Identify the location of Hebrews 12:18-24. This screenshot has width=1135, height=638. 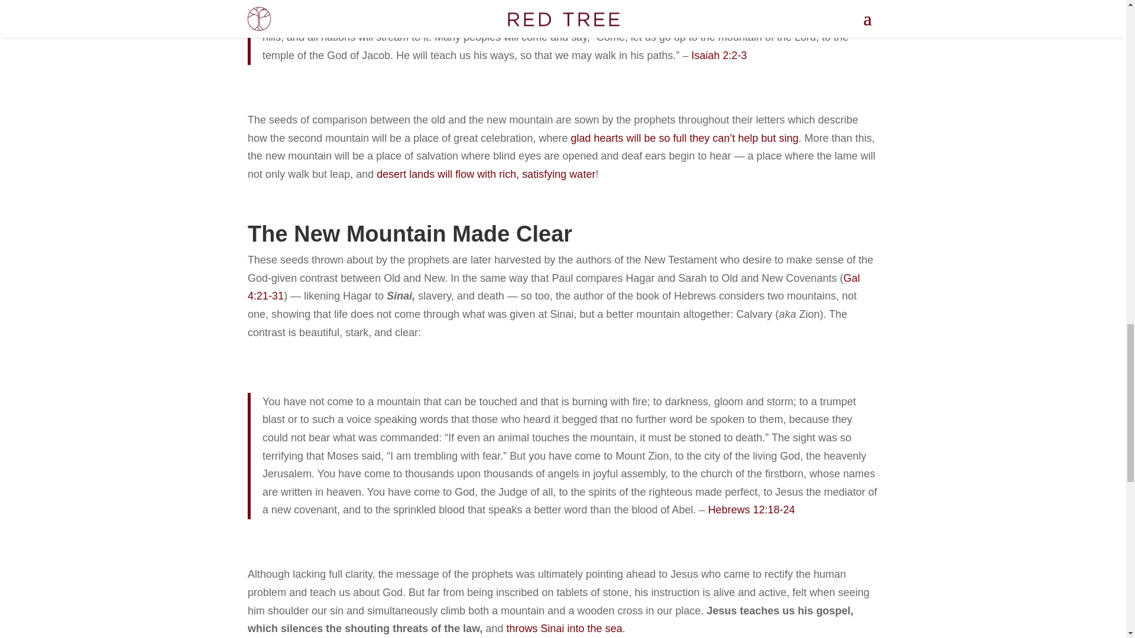
(752, 509).